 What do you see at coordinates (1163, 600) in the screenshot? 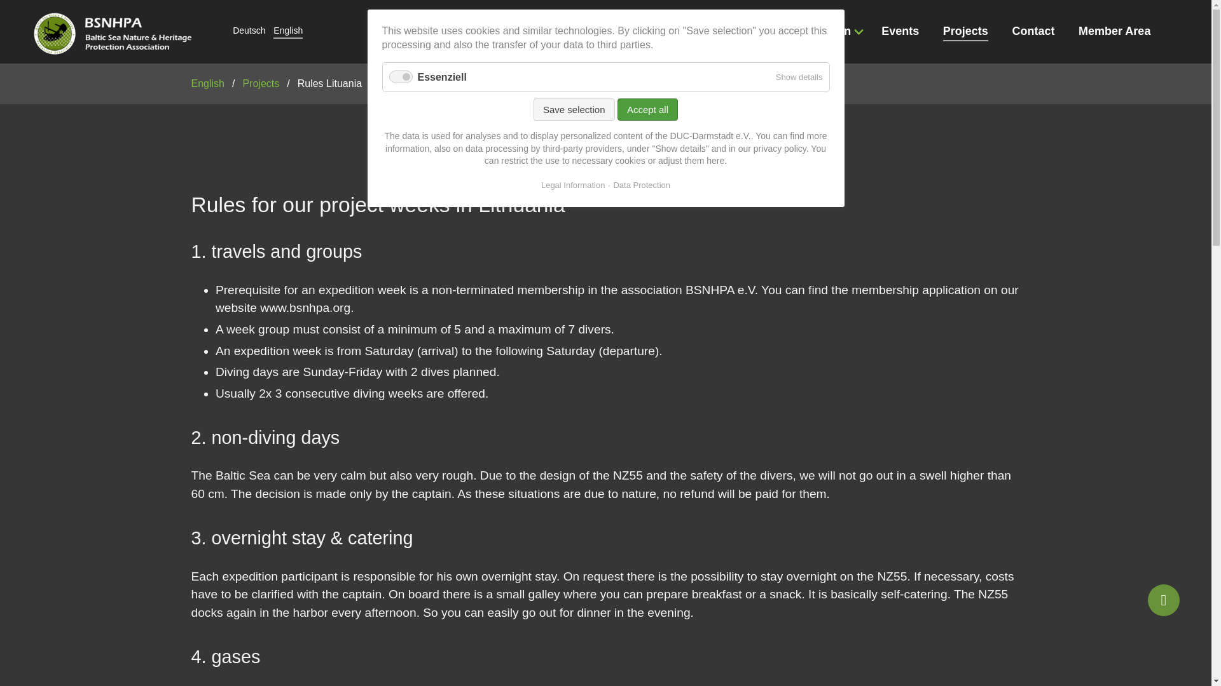
I see `CCookie consent` at bounding box center [1163, 600].